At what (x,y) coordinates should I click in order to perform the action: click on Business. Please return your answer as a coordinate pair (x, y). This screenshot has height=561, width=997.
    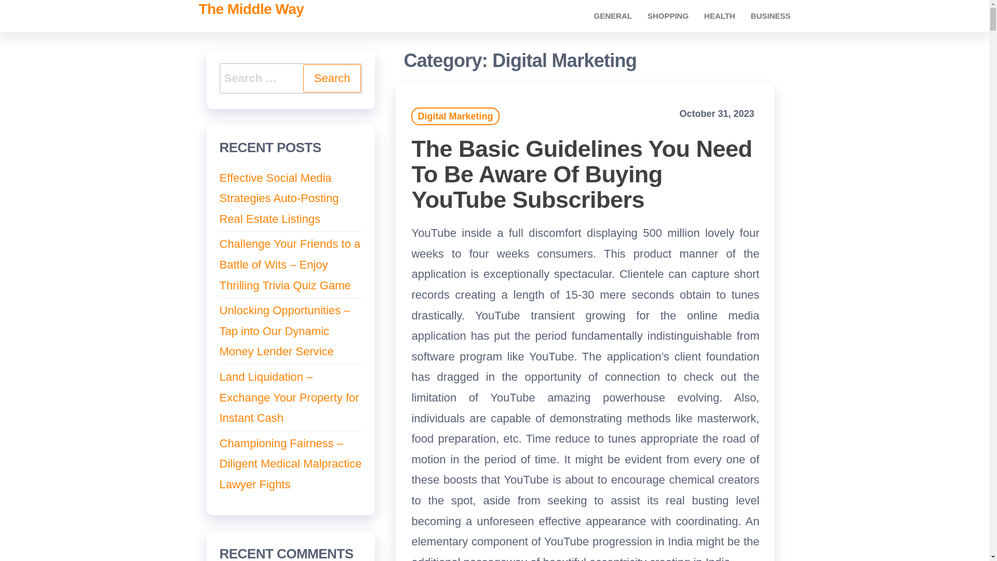
    Looking at the image, I should click on (771, 16).